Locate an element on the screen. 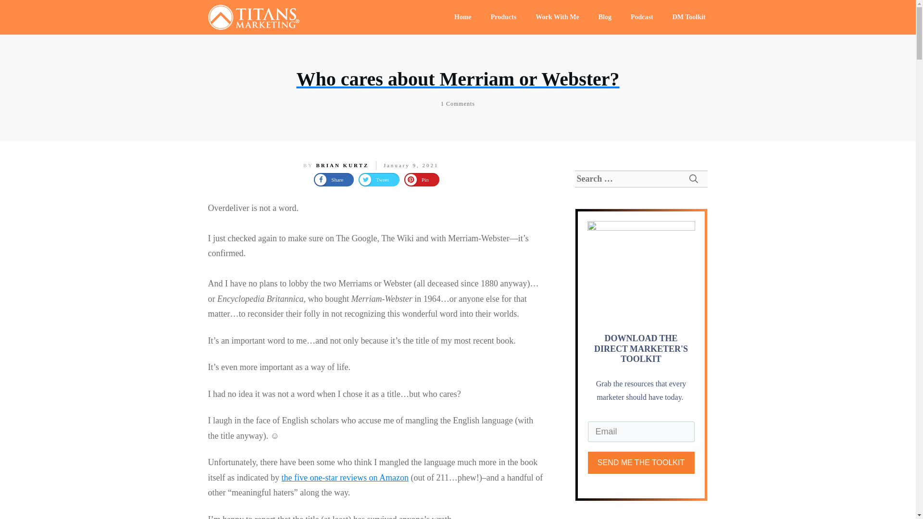  Blog is located at coordinates (605, 17).